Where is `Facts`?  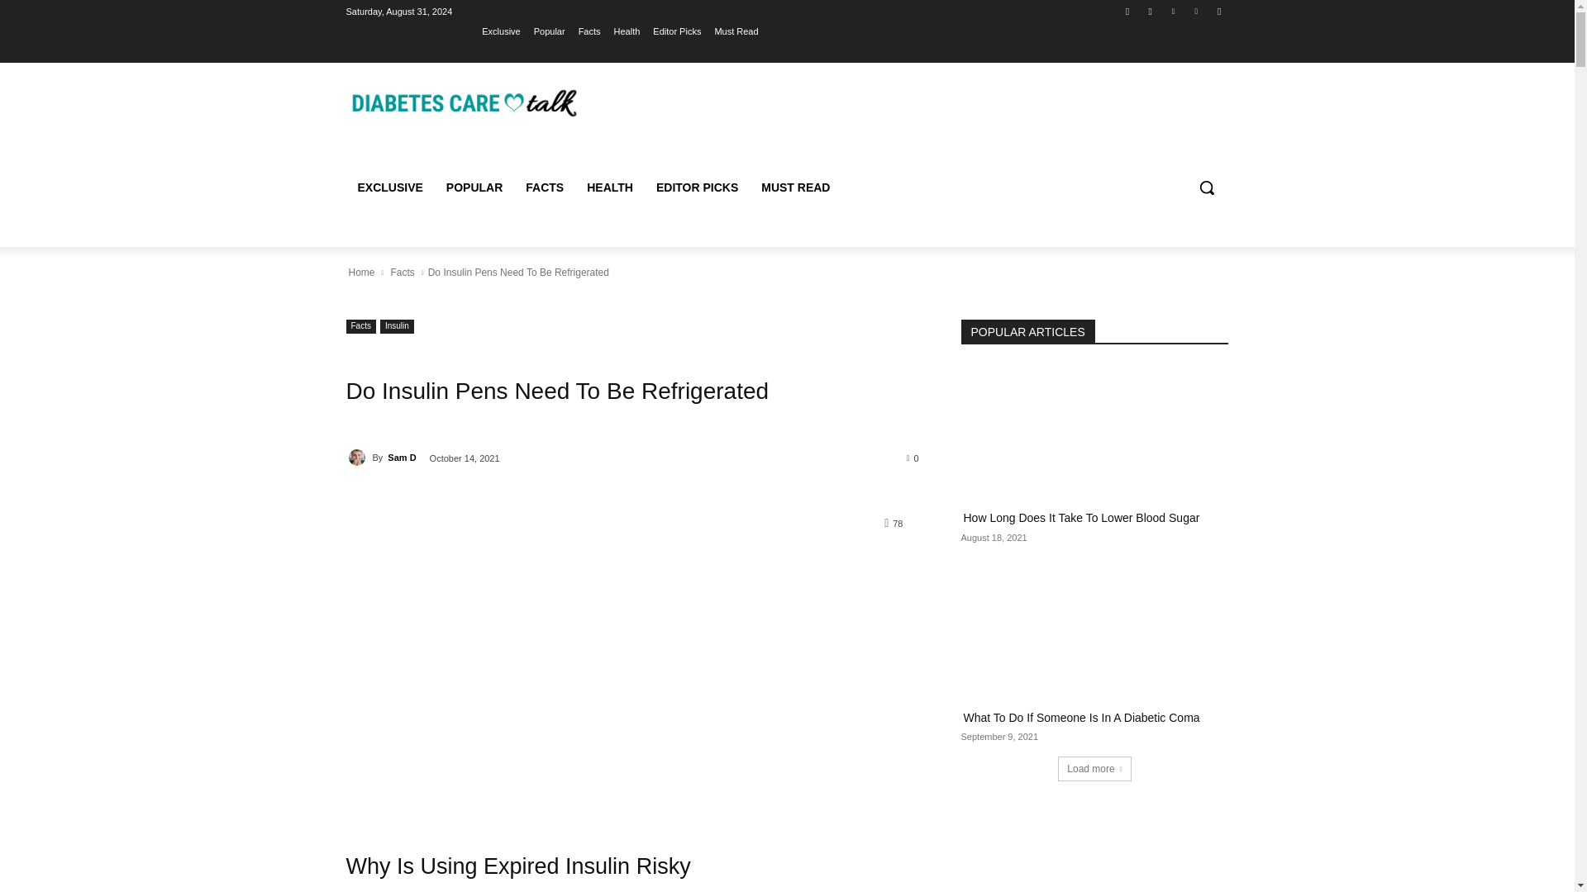 Facts is located at coordinates (590, 31).